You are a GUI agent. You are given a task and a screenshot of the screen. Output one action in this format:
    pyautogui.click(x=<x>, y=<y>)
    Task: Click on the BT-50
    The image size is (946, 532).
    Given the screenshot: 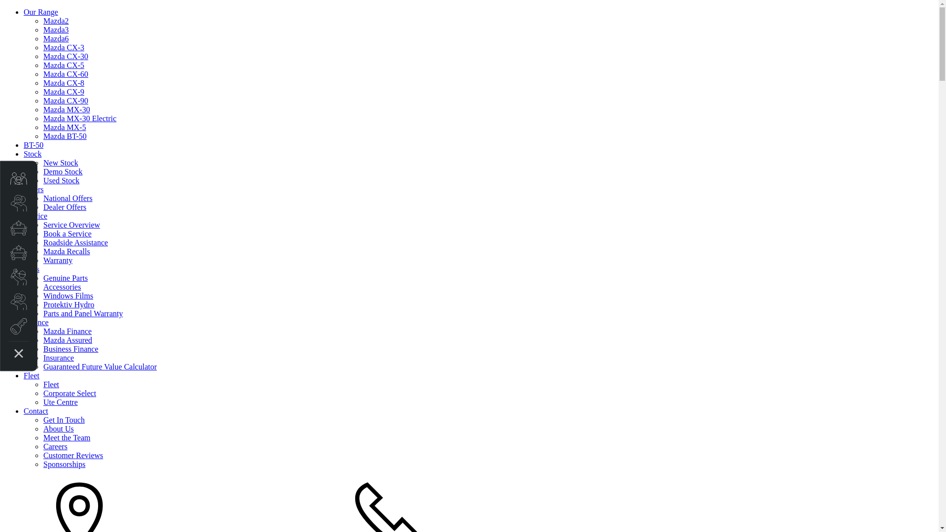 What is the action you would take?
    pyautogui.click(x=34, y=145)
    